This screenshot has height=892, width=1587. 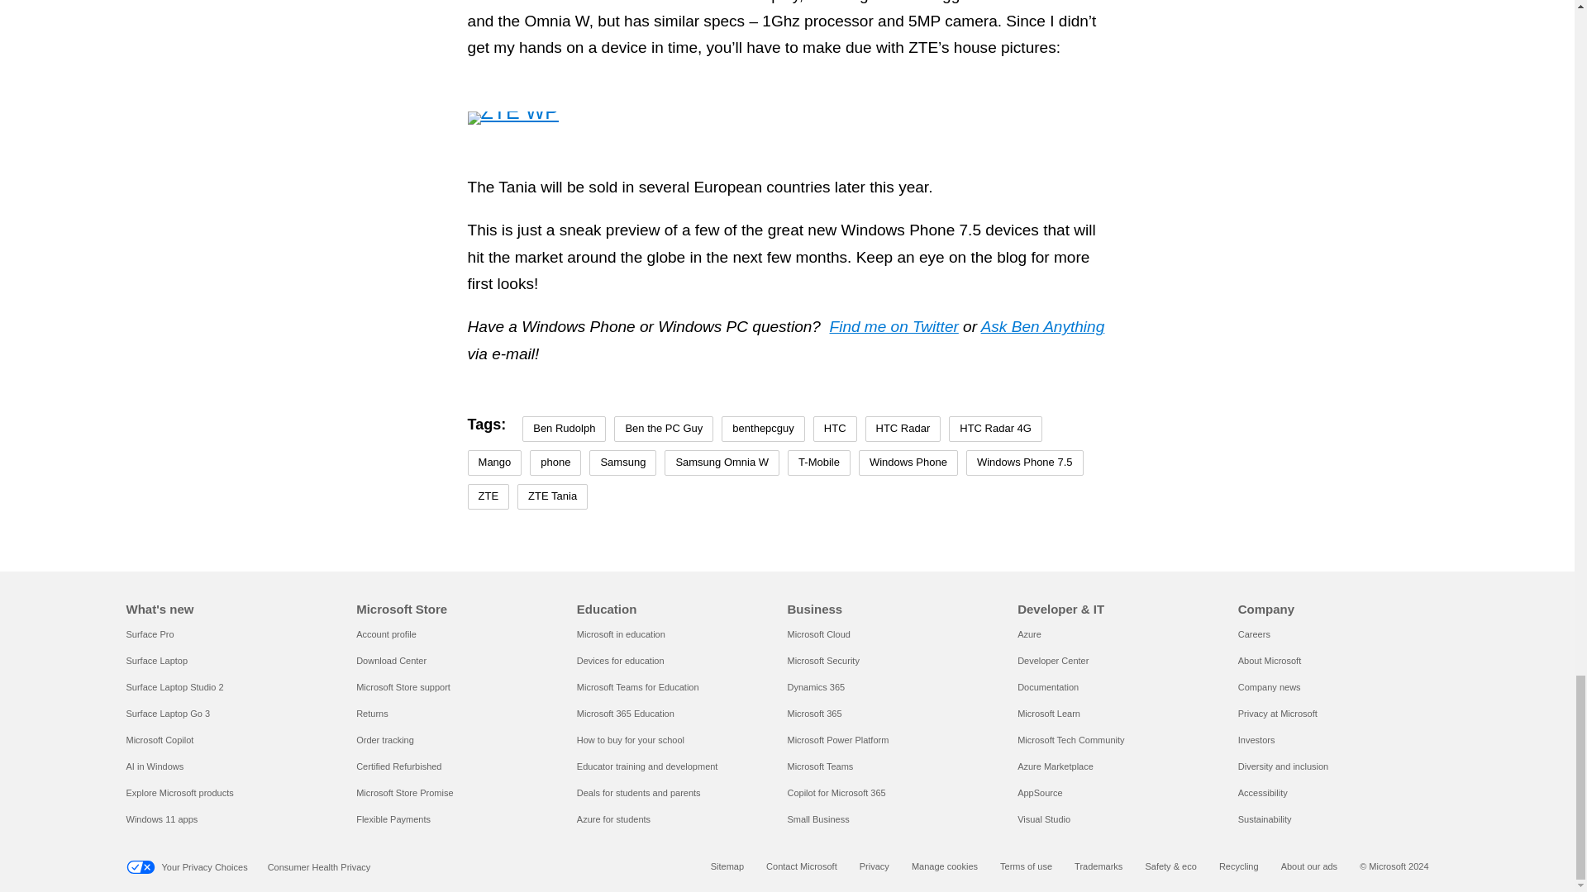 What do you see at coordinates (564, 429) in the screenshot?
I see `Ben Rudolph Tag` at bounding box center [564, 429].